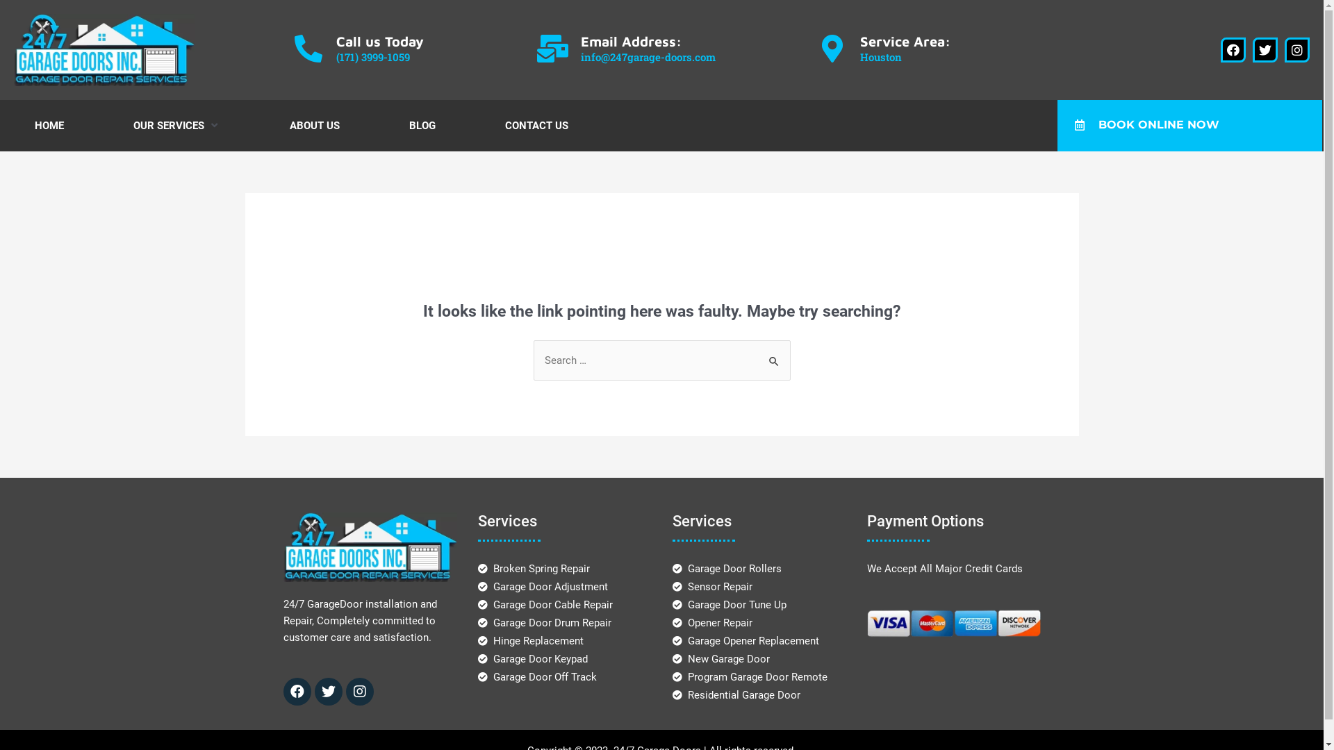 The height and width of the screenshot is (750, 1334). What do you see at coordinates (713, 623) in the screenshot?
I see `Opener Repair` at bounding box center [713, 623].